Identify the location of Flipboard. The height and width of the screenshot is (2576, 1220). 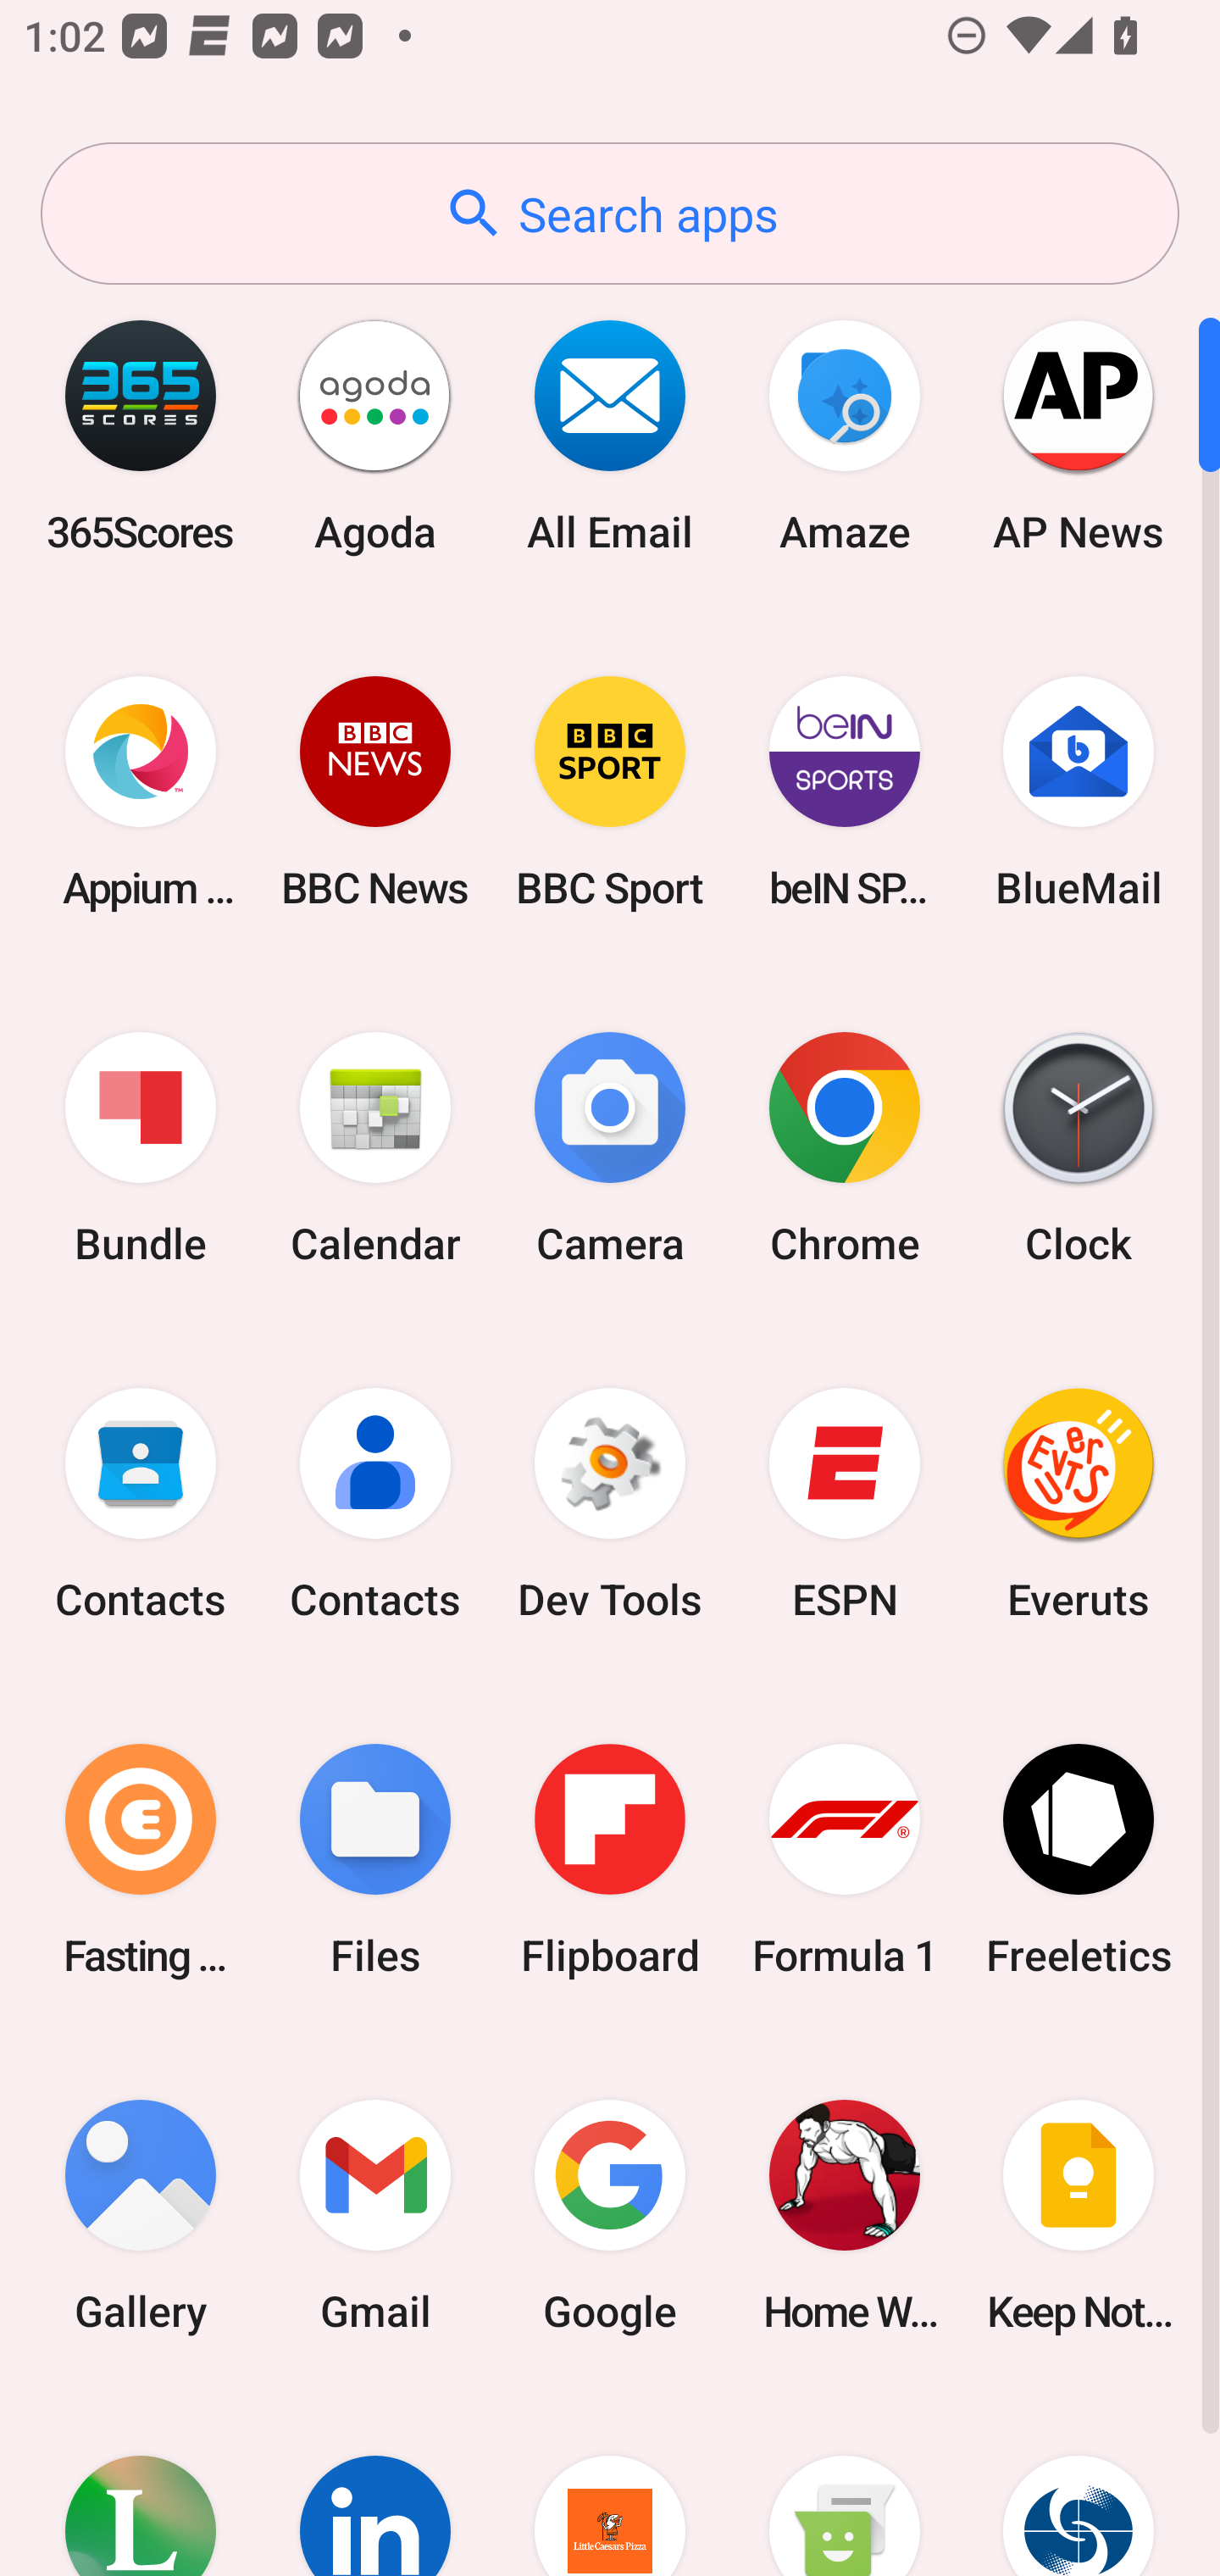
(610, 1859).